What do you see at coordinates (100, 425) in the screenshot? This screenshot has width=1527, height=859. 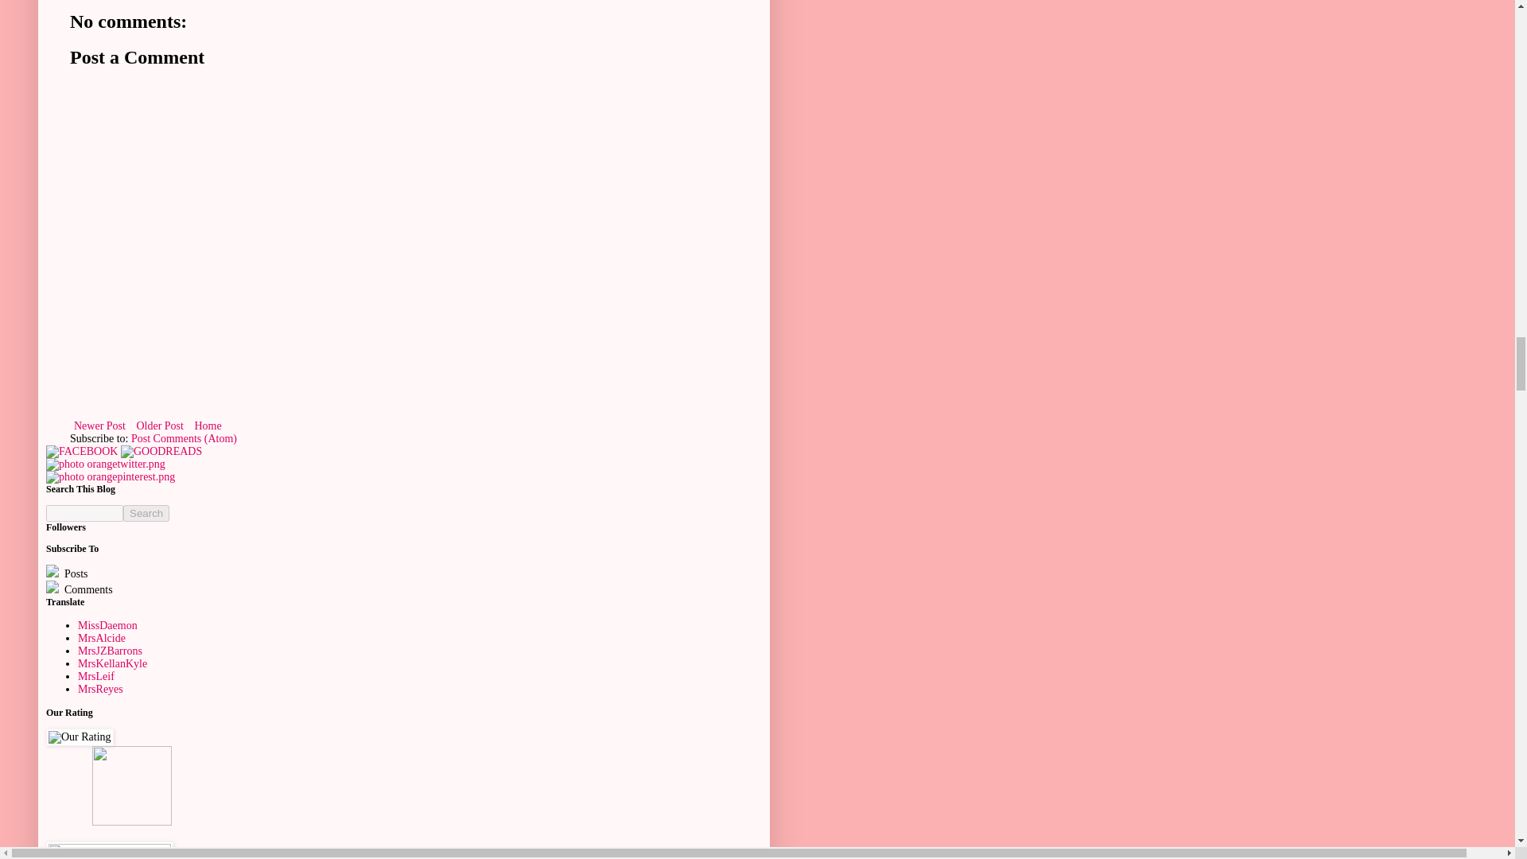 I see `Newer Post` at bounding box center [100, 425].